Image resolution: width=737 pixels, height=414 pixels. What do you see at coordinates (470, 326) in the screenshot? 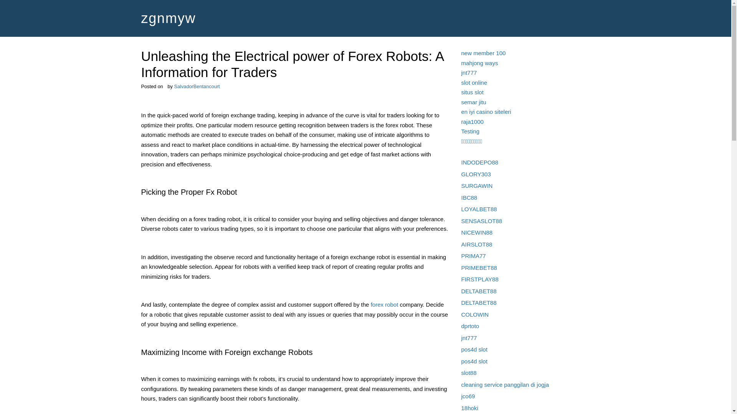
I see `dprtoto` at bounding box center [470, 326].